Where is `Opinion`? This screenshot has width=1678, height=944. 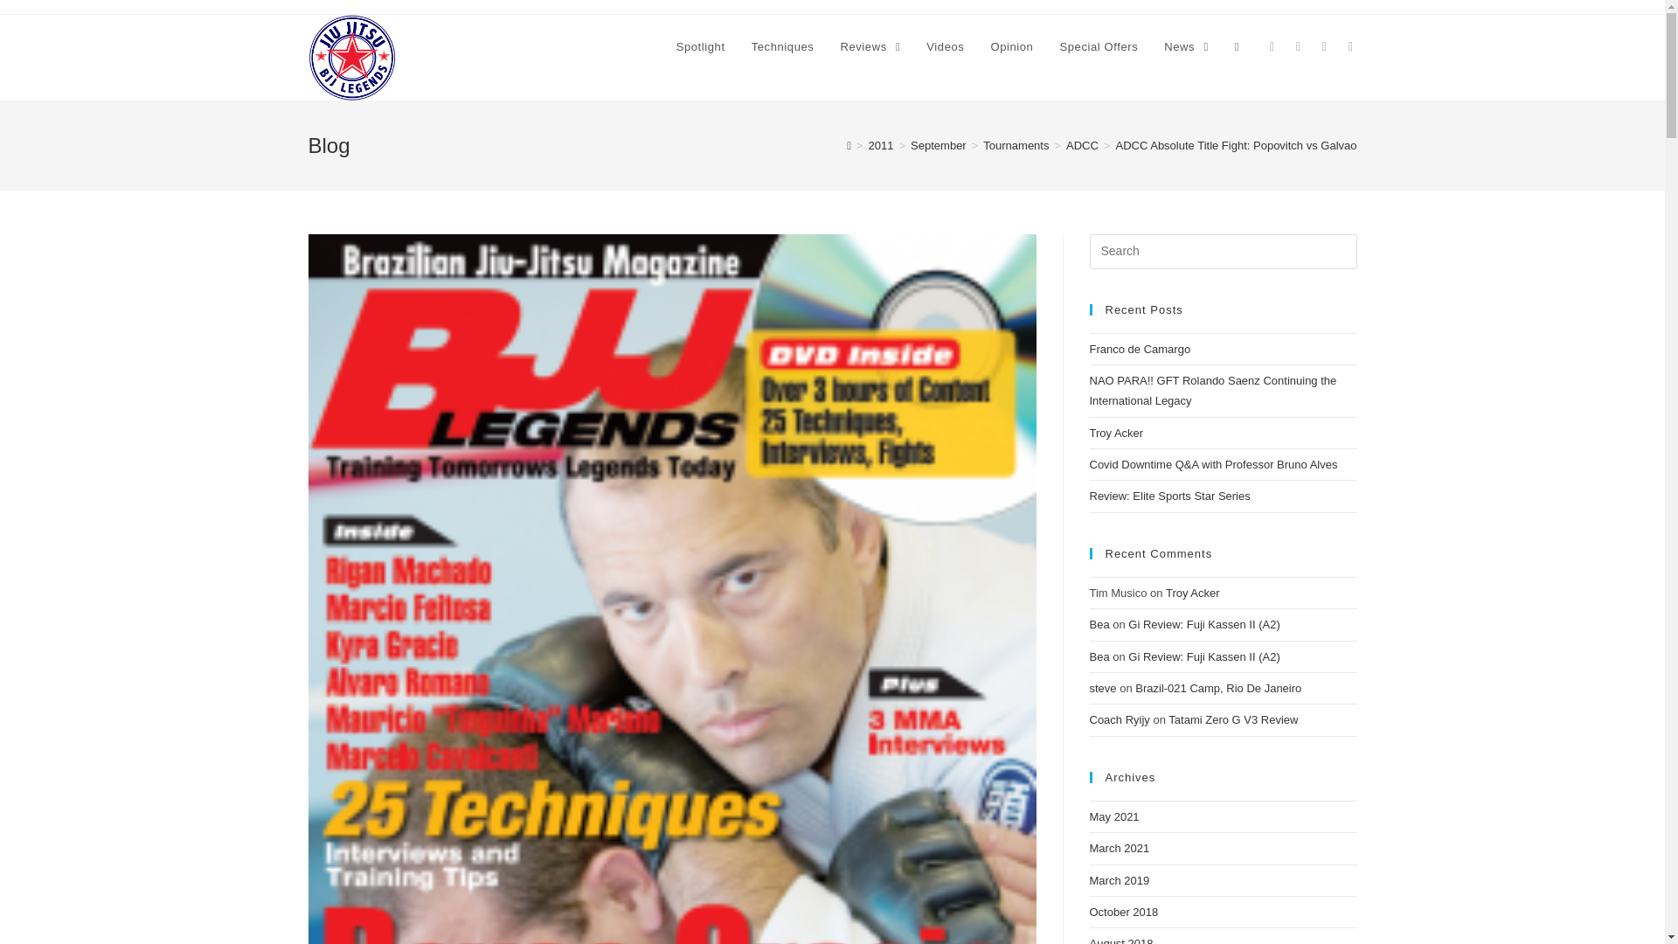
Opinion is located at coordinates (1010, 47).